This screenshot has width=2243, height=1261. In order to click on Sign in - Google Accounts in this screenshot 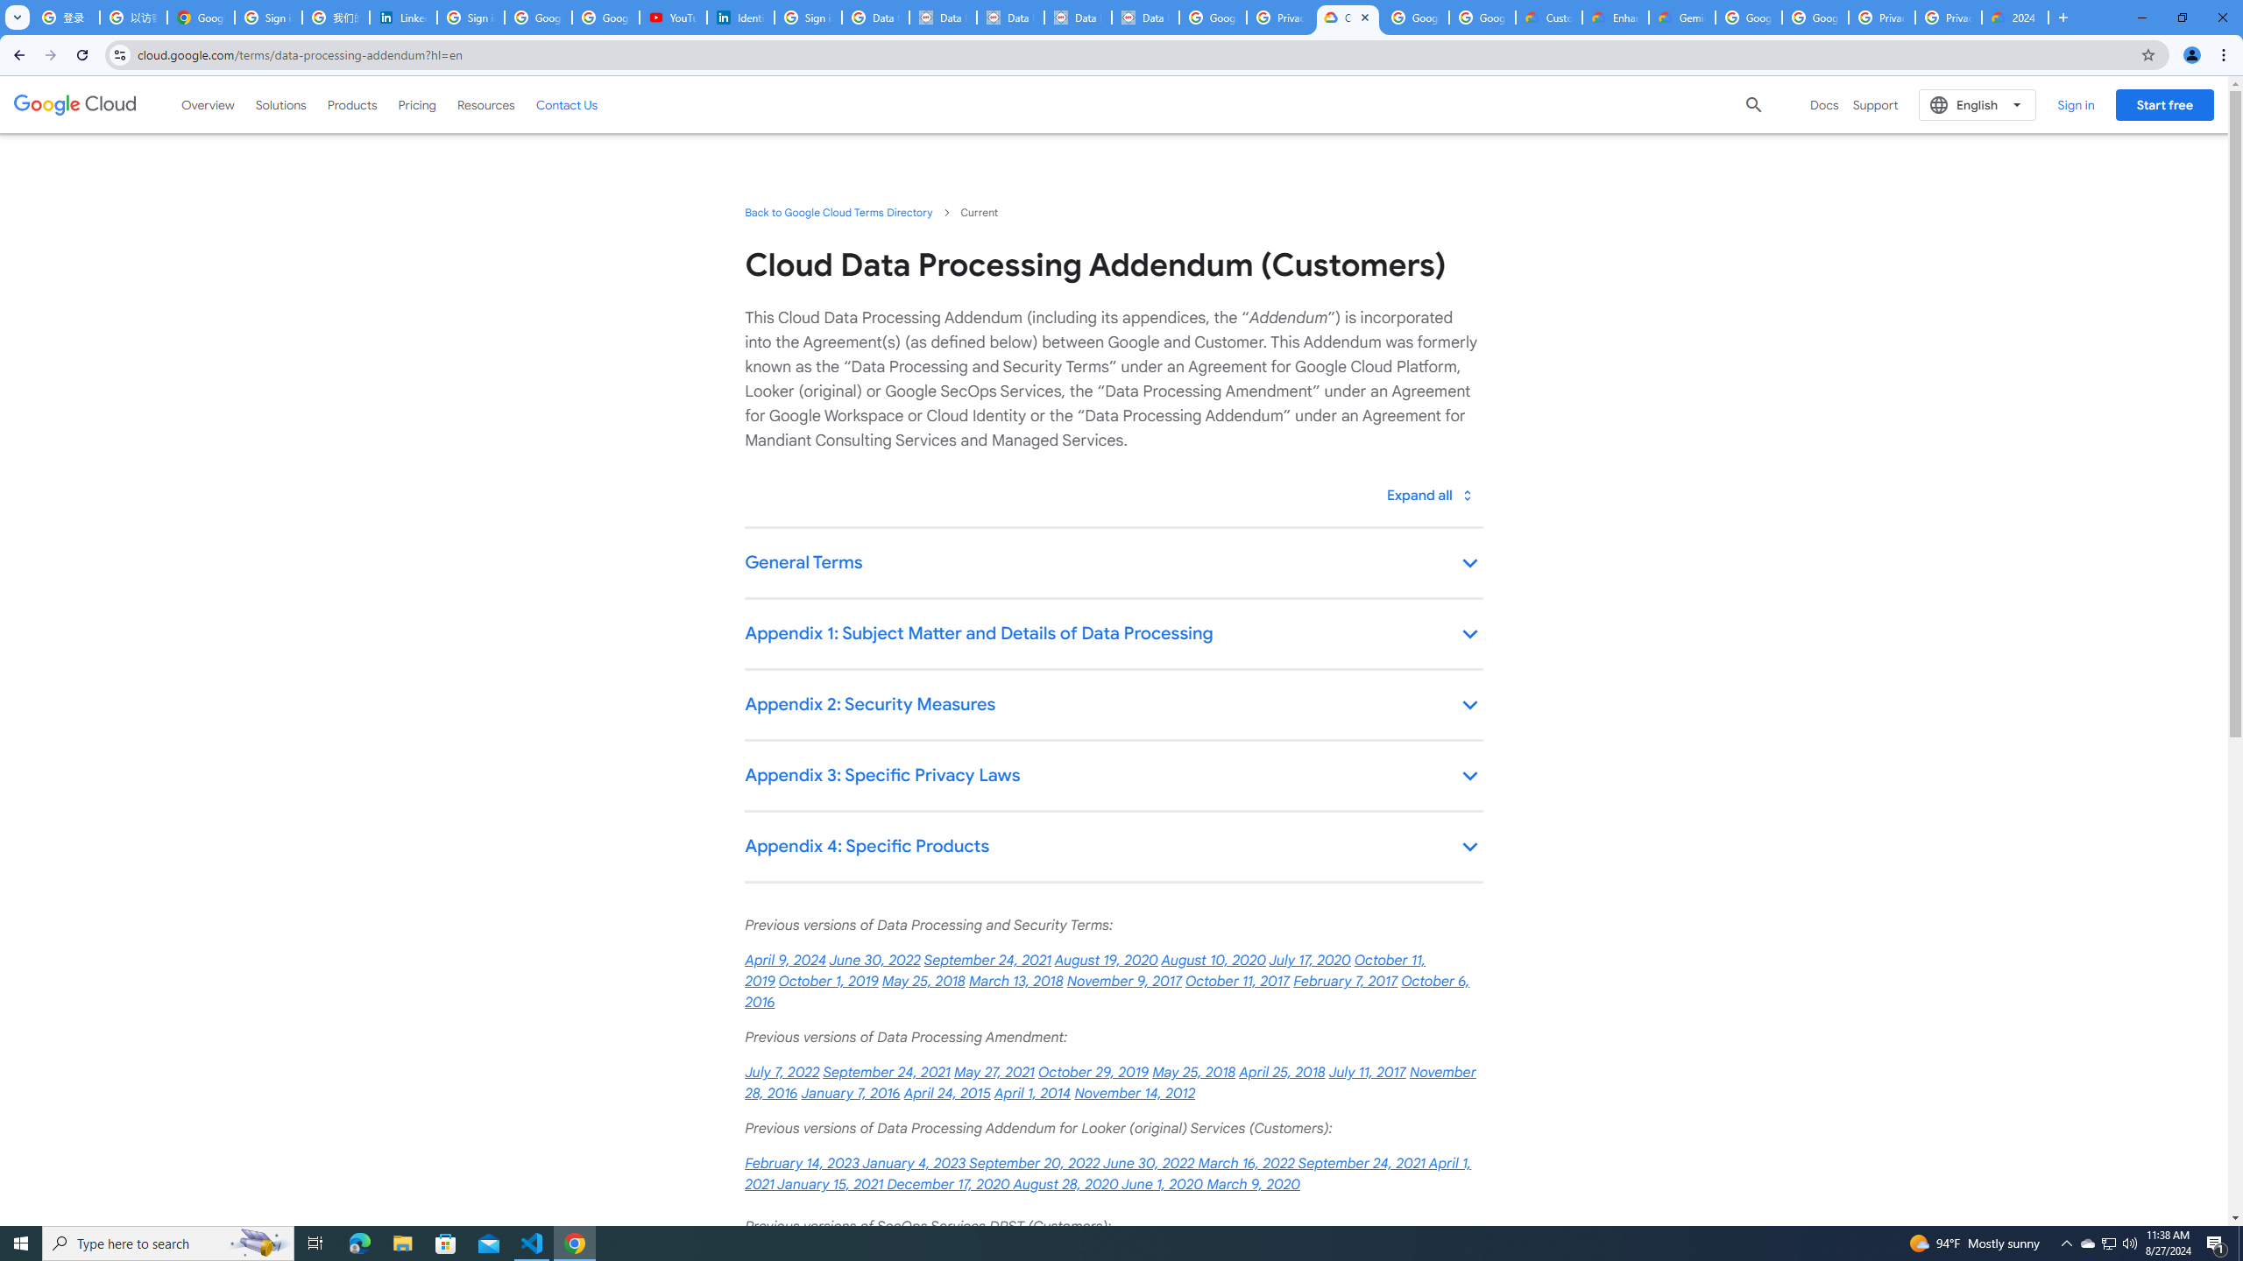, I will do `click(808, 18)`.